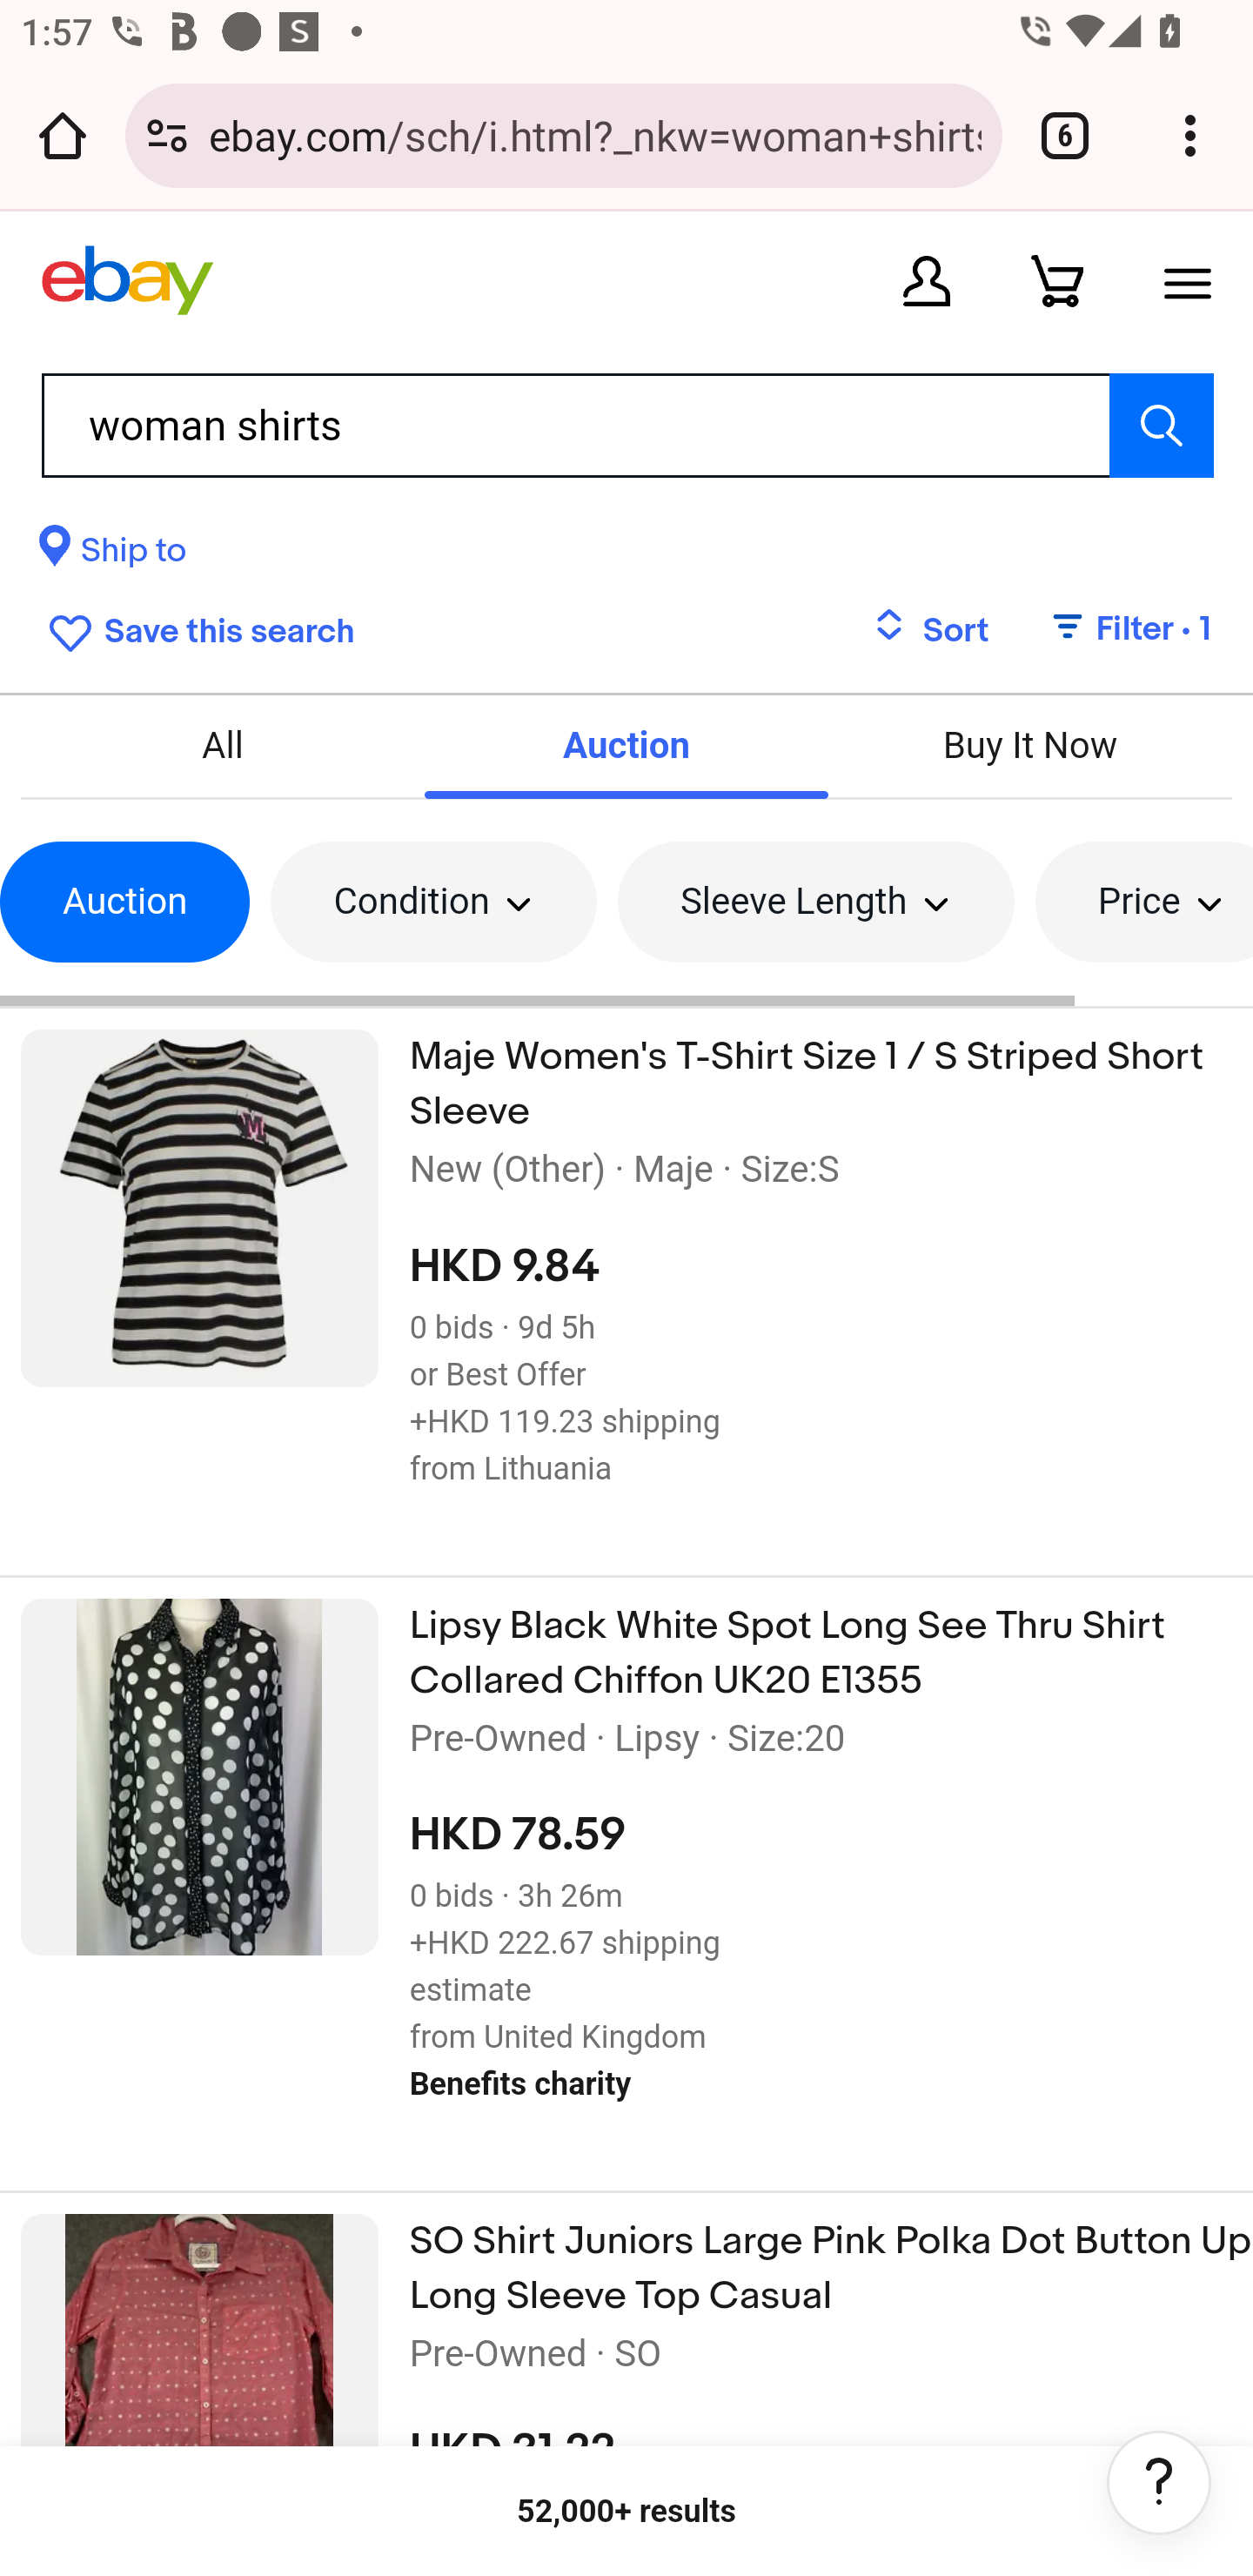 Image resolution: width=1253 pixels, height=2576 pixels. Describe the element at coordinates (1190, 135) in the screenshot. I see `Customize and control Google Chrome` at that location.